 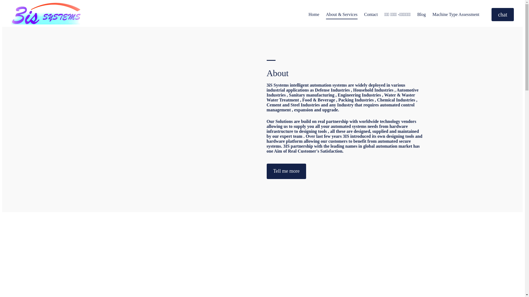 What do you see at coordinates (371, 15) in the screenshot?
I see `Contact` at bounding box center [371, 15].